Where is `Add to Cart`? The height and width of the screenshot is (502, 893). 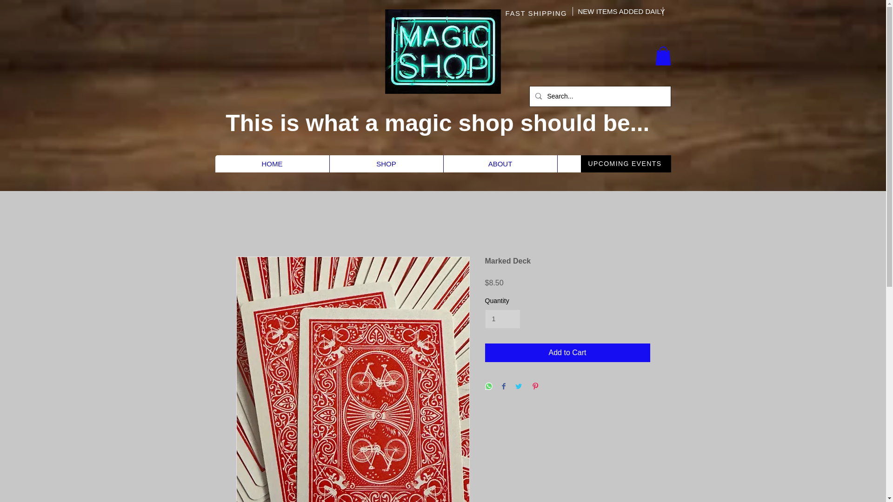 Add to Cart is located at coordinates (567, 352).